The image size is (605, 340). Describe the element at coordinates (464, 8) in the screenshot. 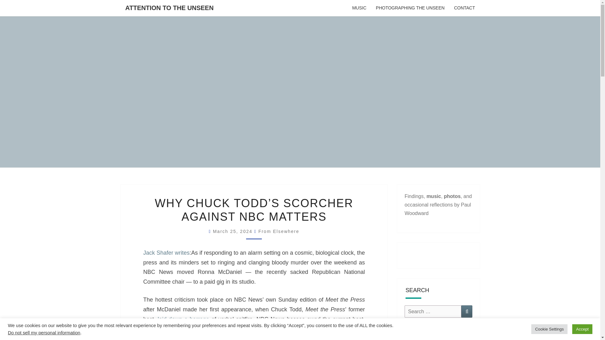

I see `CONTACT` at that location.